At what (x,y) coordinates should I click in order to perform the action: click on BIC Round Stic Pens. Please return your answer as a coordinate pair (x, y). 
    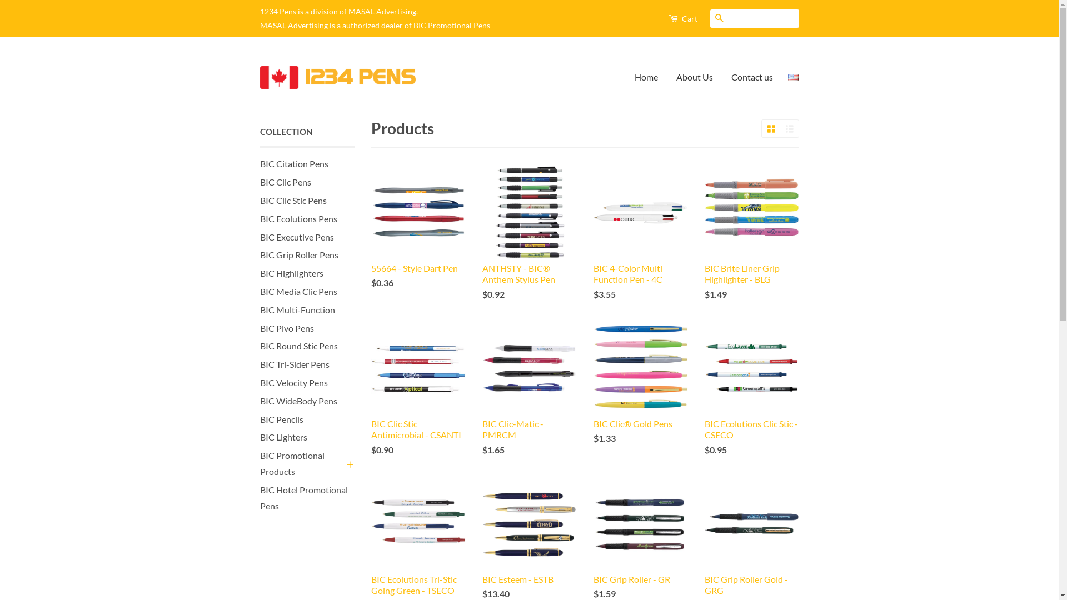
    Looking at the image, I should click on (299, 346).